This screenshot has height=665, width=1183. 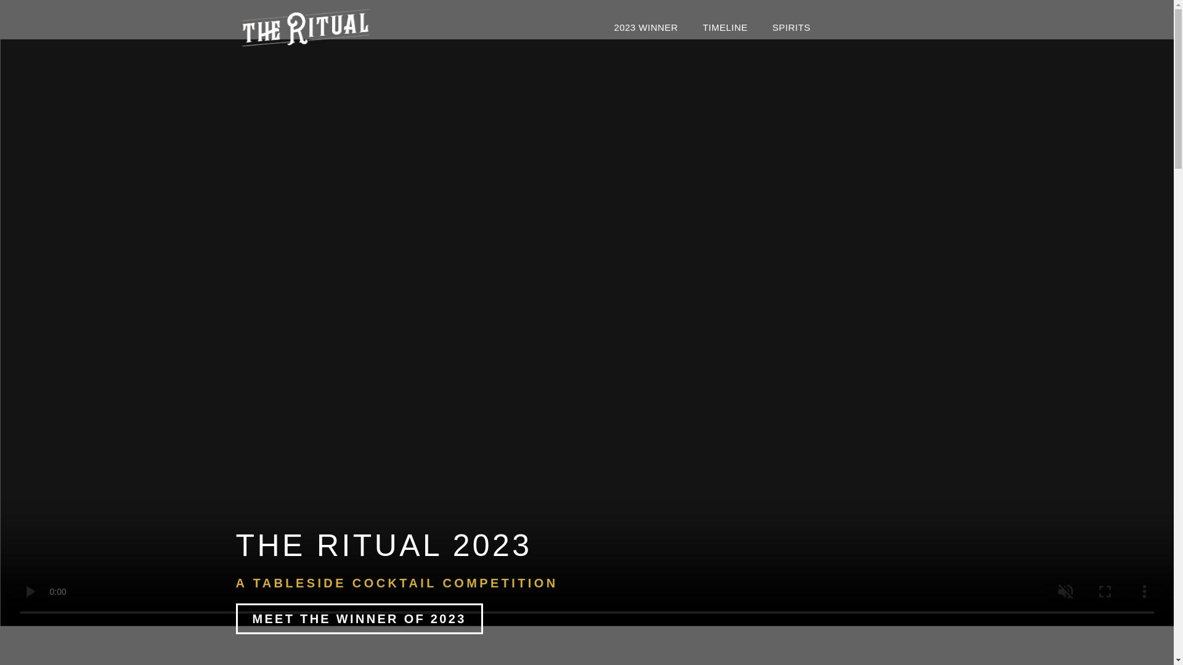 I want to click on SPIRITS, so click(x=792, y=10).